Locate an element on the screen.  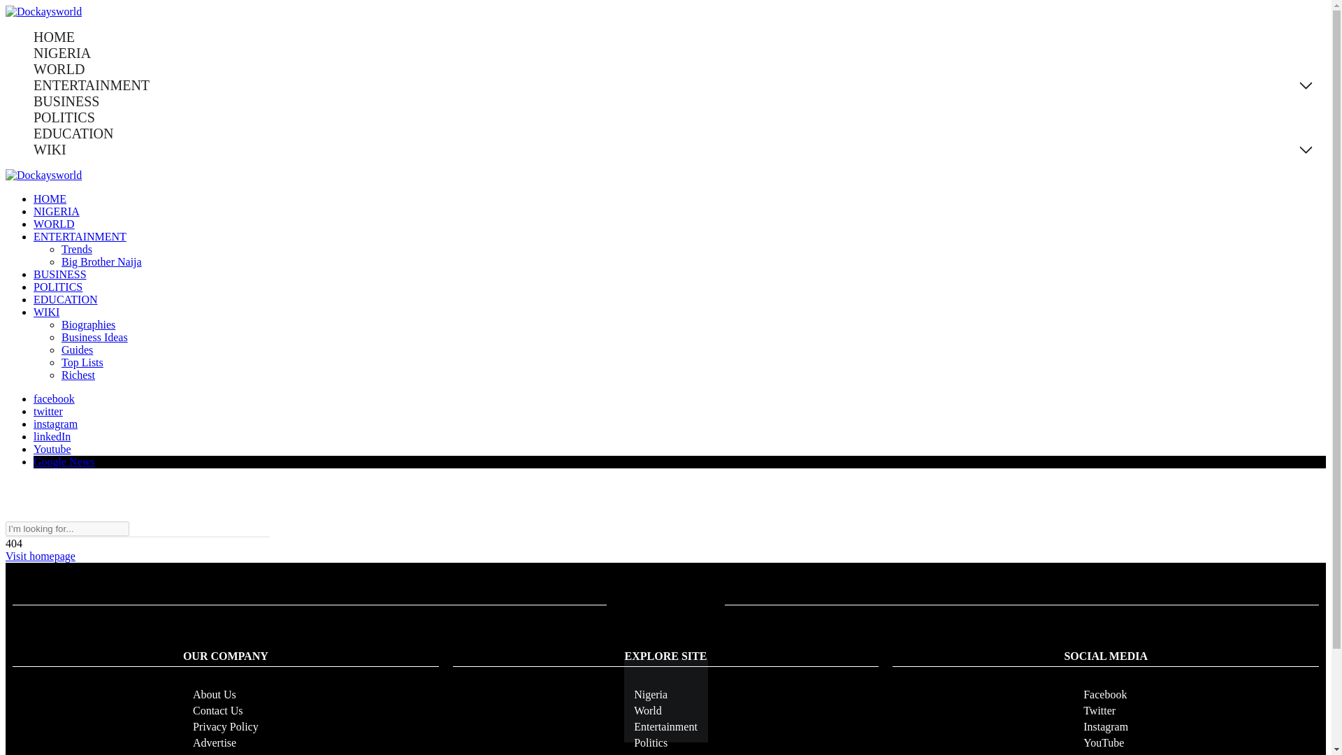
ENTERTAINMENT is located at coordinates (91, 85).